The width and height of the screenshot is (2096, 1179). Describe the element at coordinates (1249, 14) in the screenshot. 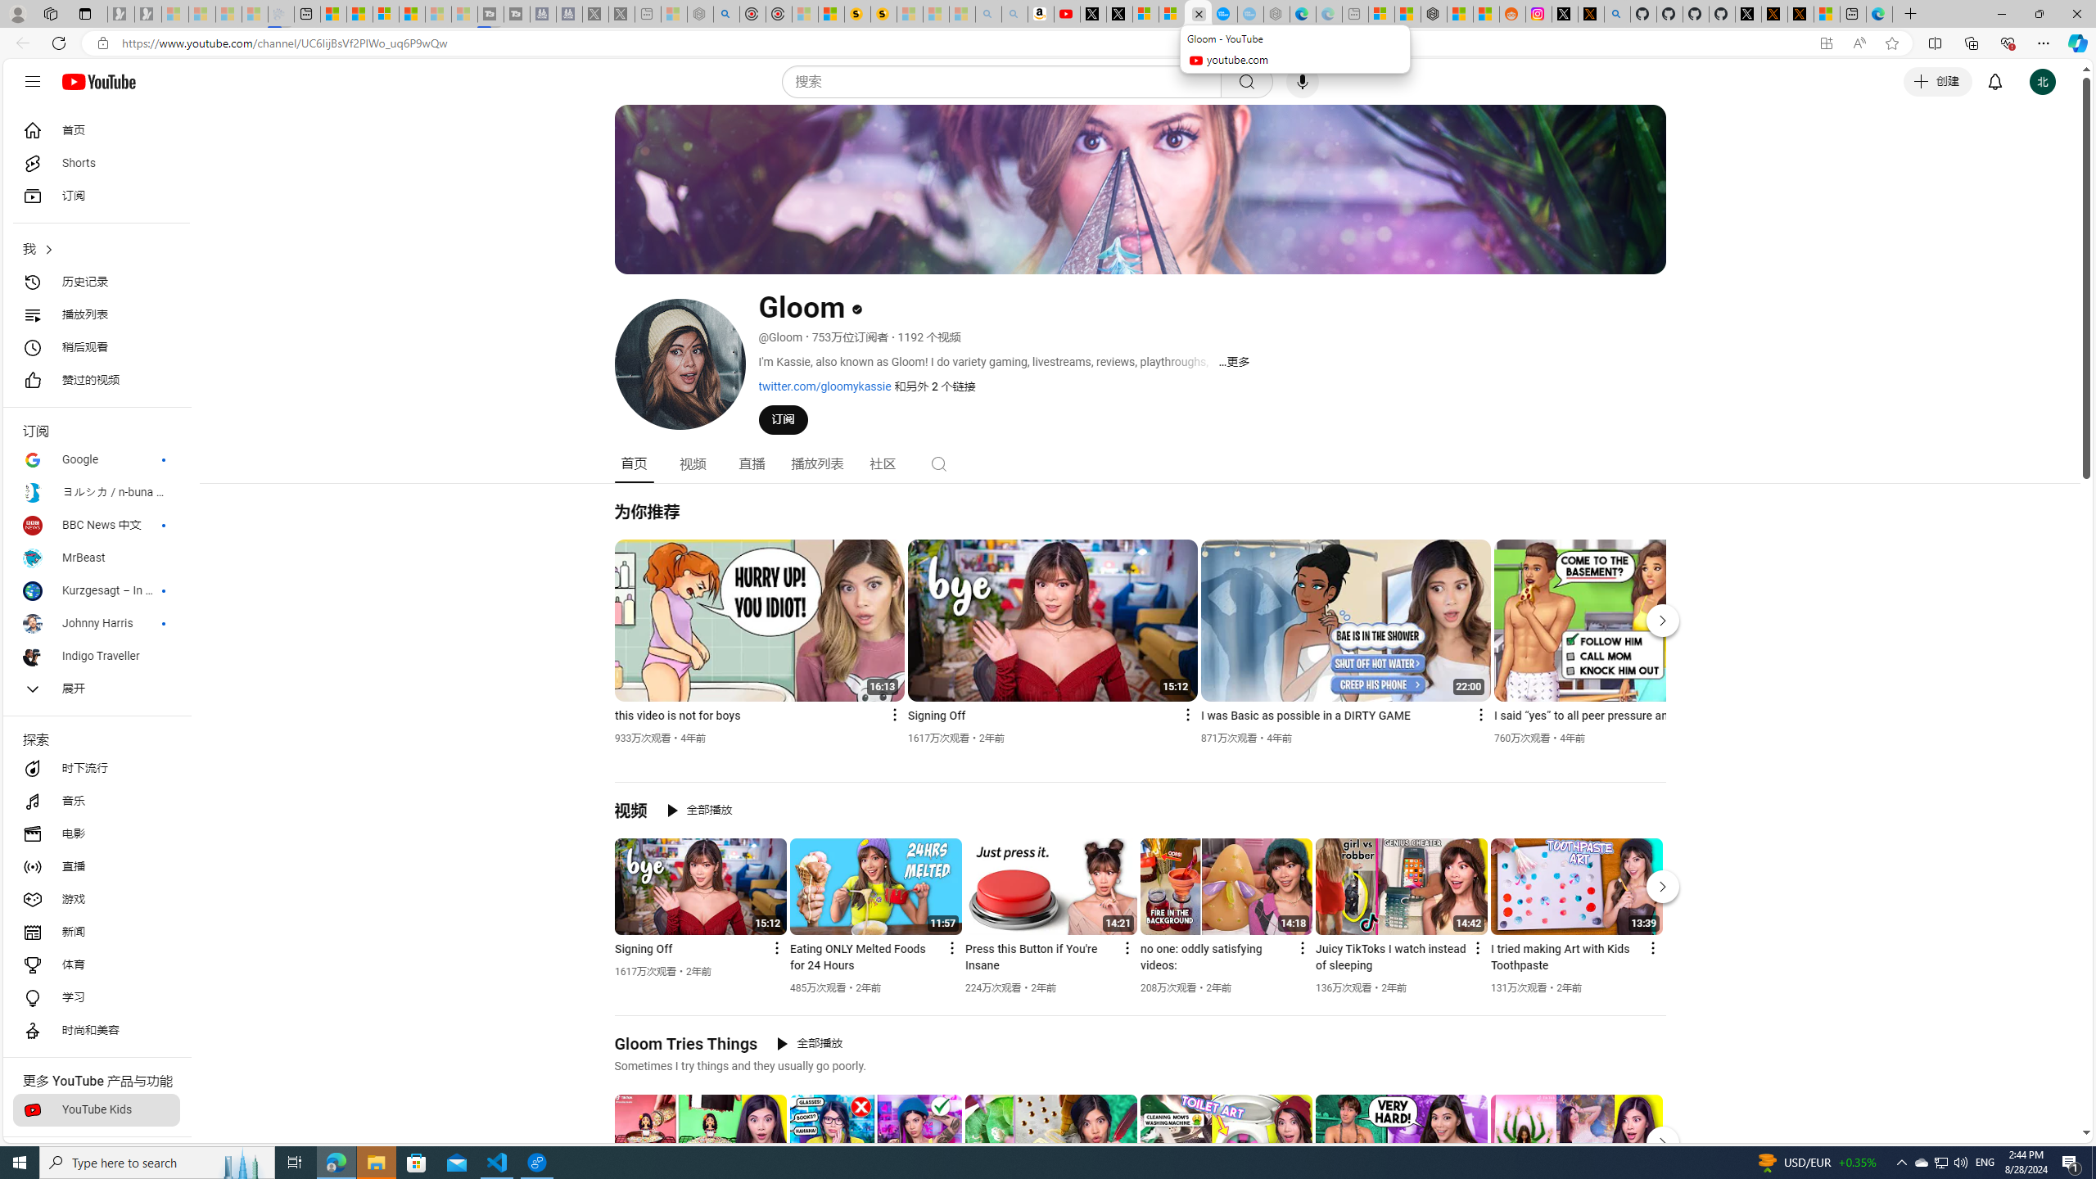

I see `The most popular Google 'how to' searches - Sleeping` at that location.